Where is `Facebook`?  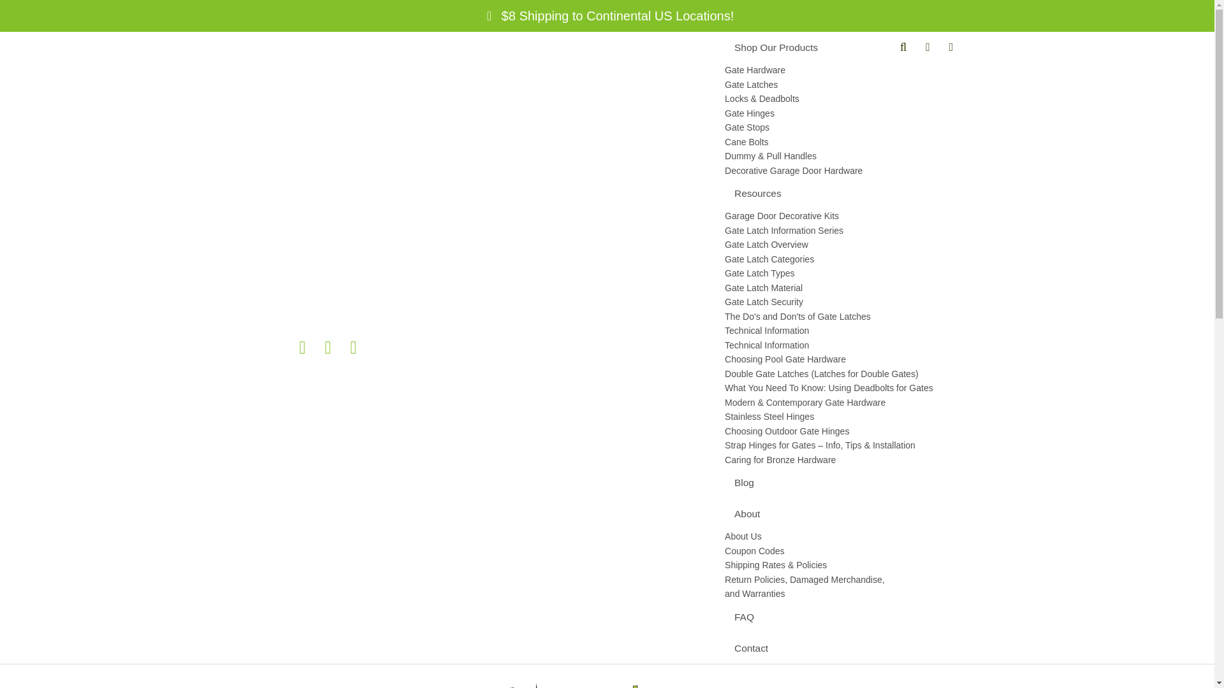
Facebook is located at coordinates (303, 348).